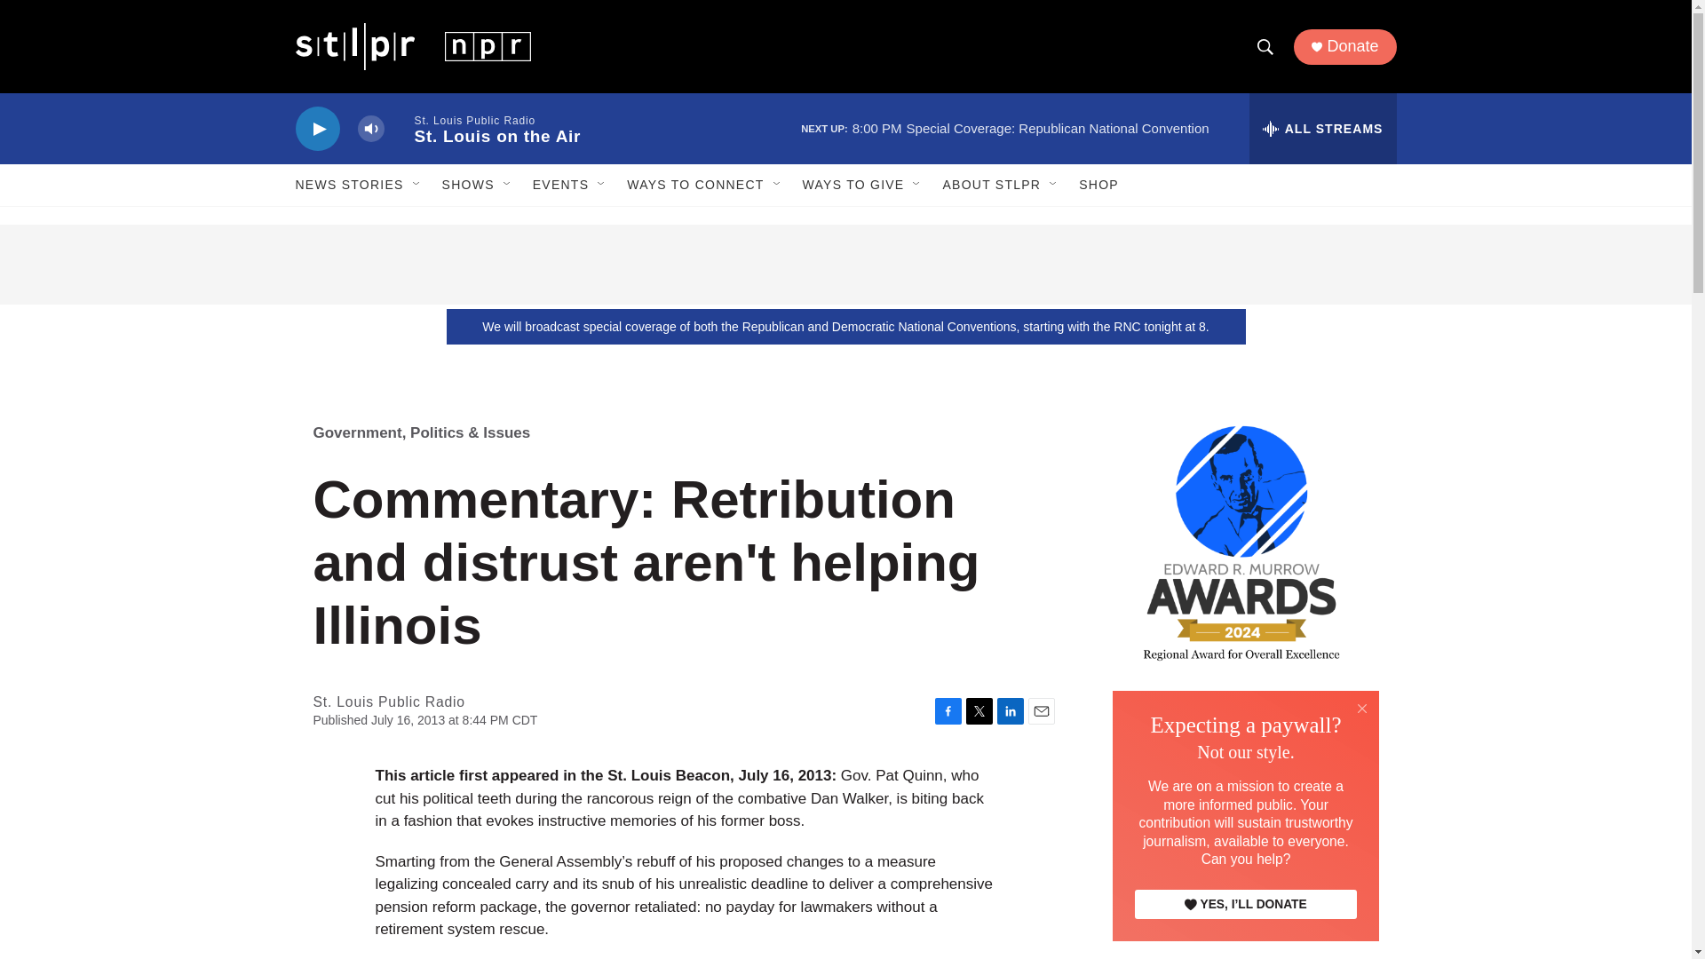 The height and width of the screenshot is (959, 1705). I want to click on Close, so click(1362, 709).